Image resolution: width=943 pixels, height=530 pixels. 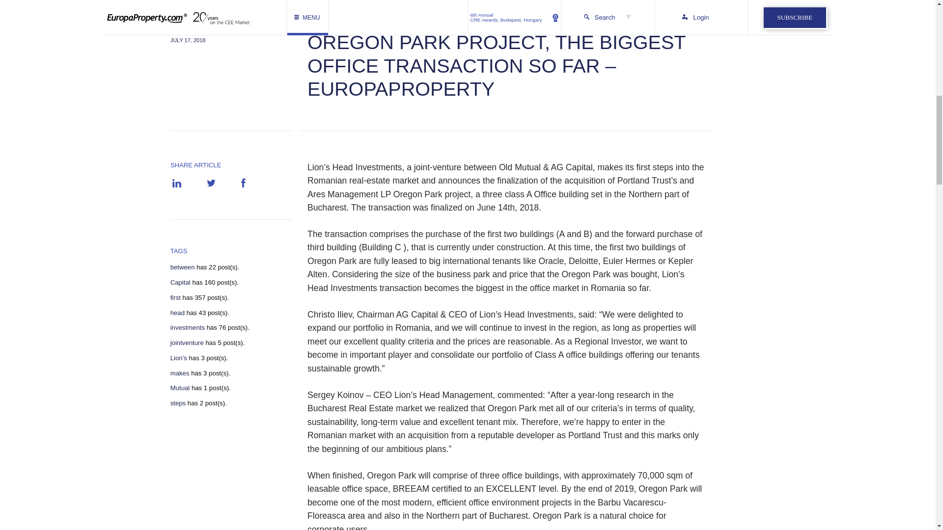 What do you see at coordinates (176, 297) in the screenshot?
I see `View all posts in first` at bounding box center [176, 297].